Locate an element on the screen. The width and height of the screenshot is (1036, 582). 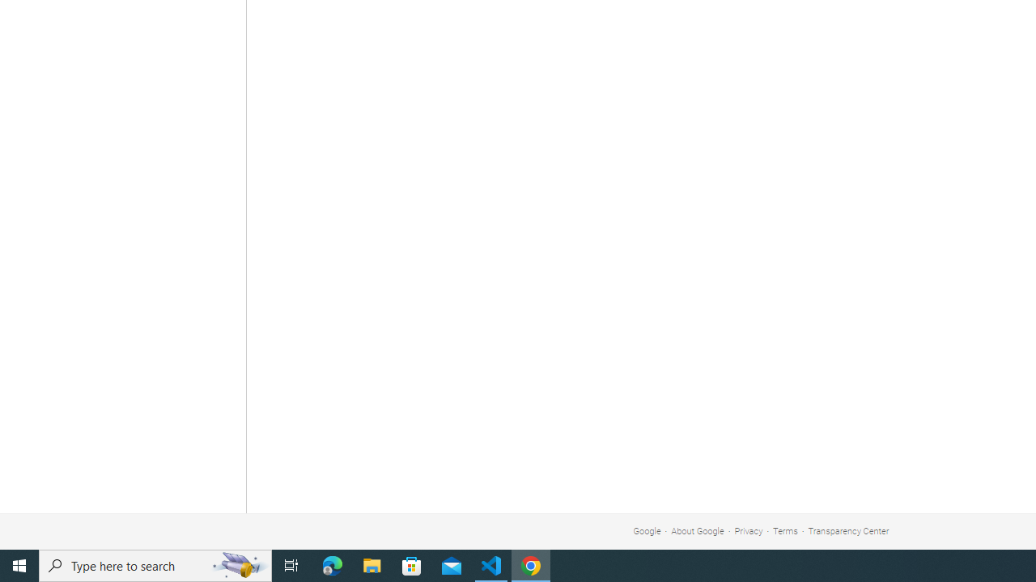
Google is located at coordinates (647, 530).